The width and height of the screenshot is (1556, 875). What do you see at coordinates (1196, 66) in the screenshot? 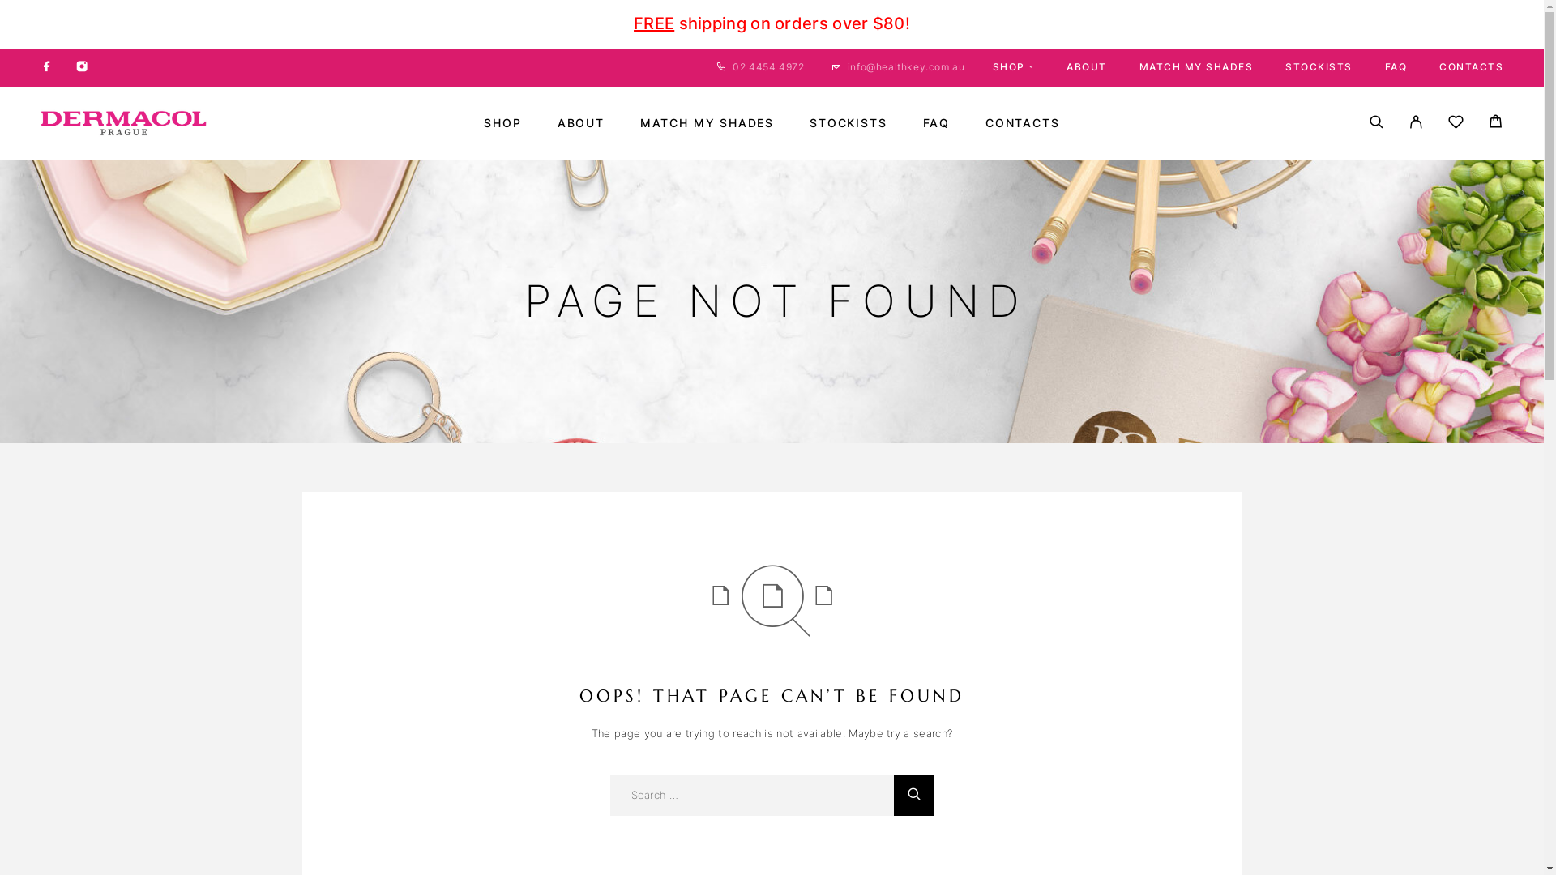
I see `MATCH MY SHADES` at bounding box center [1196, 66].